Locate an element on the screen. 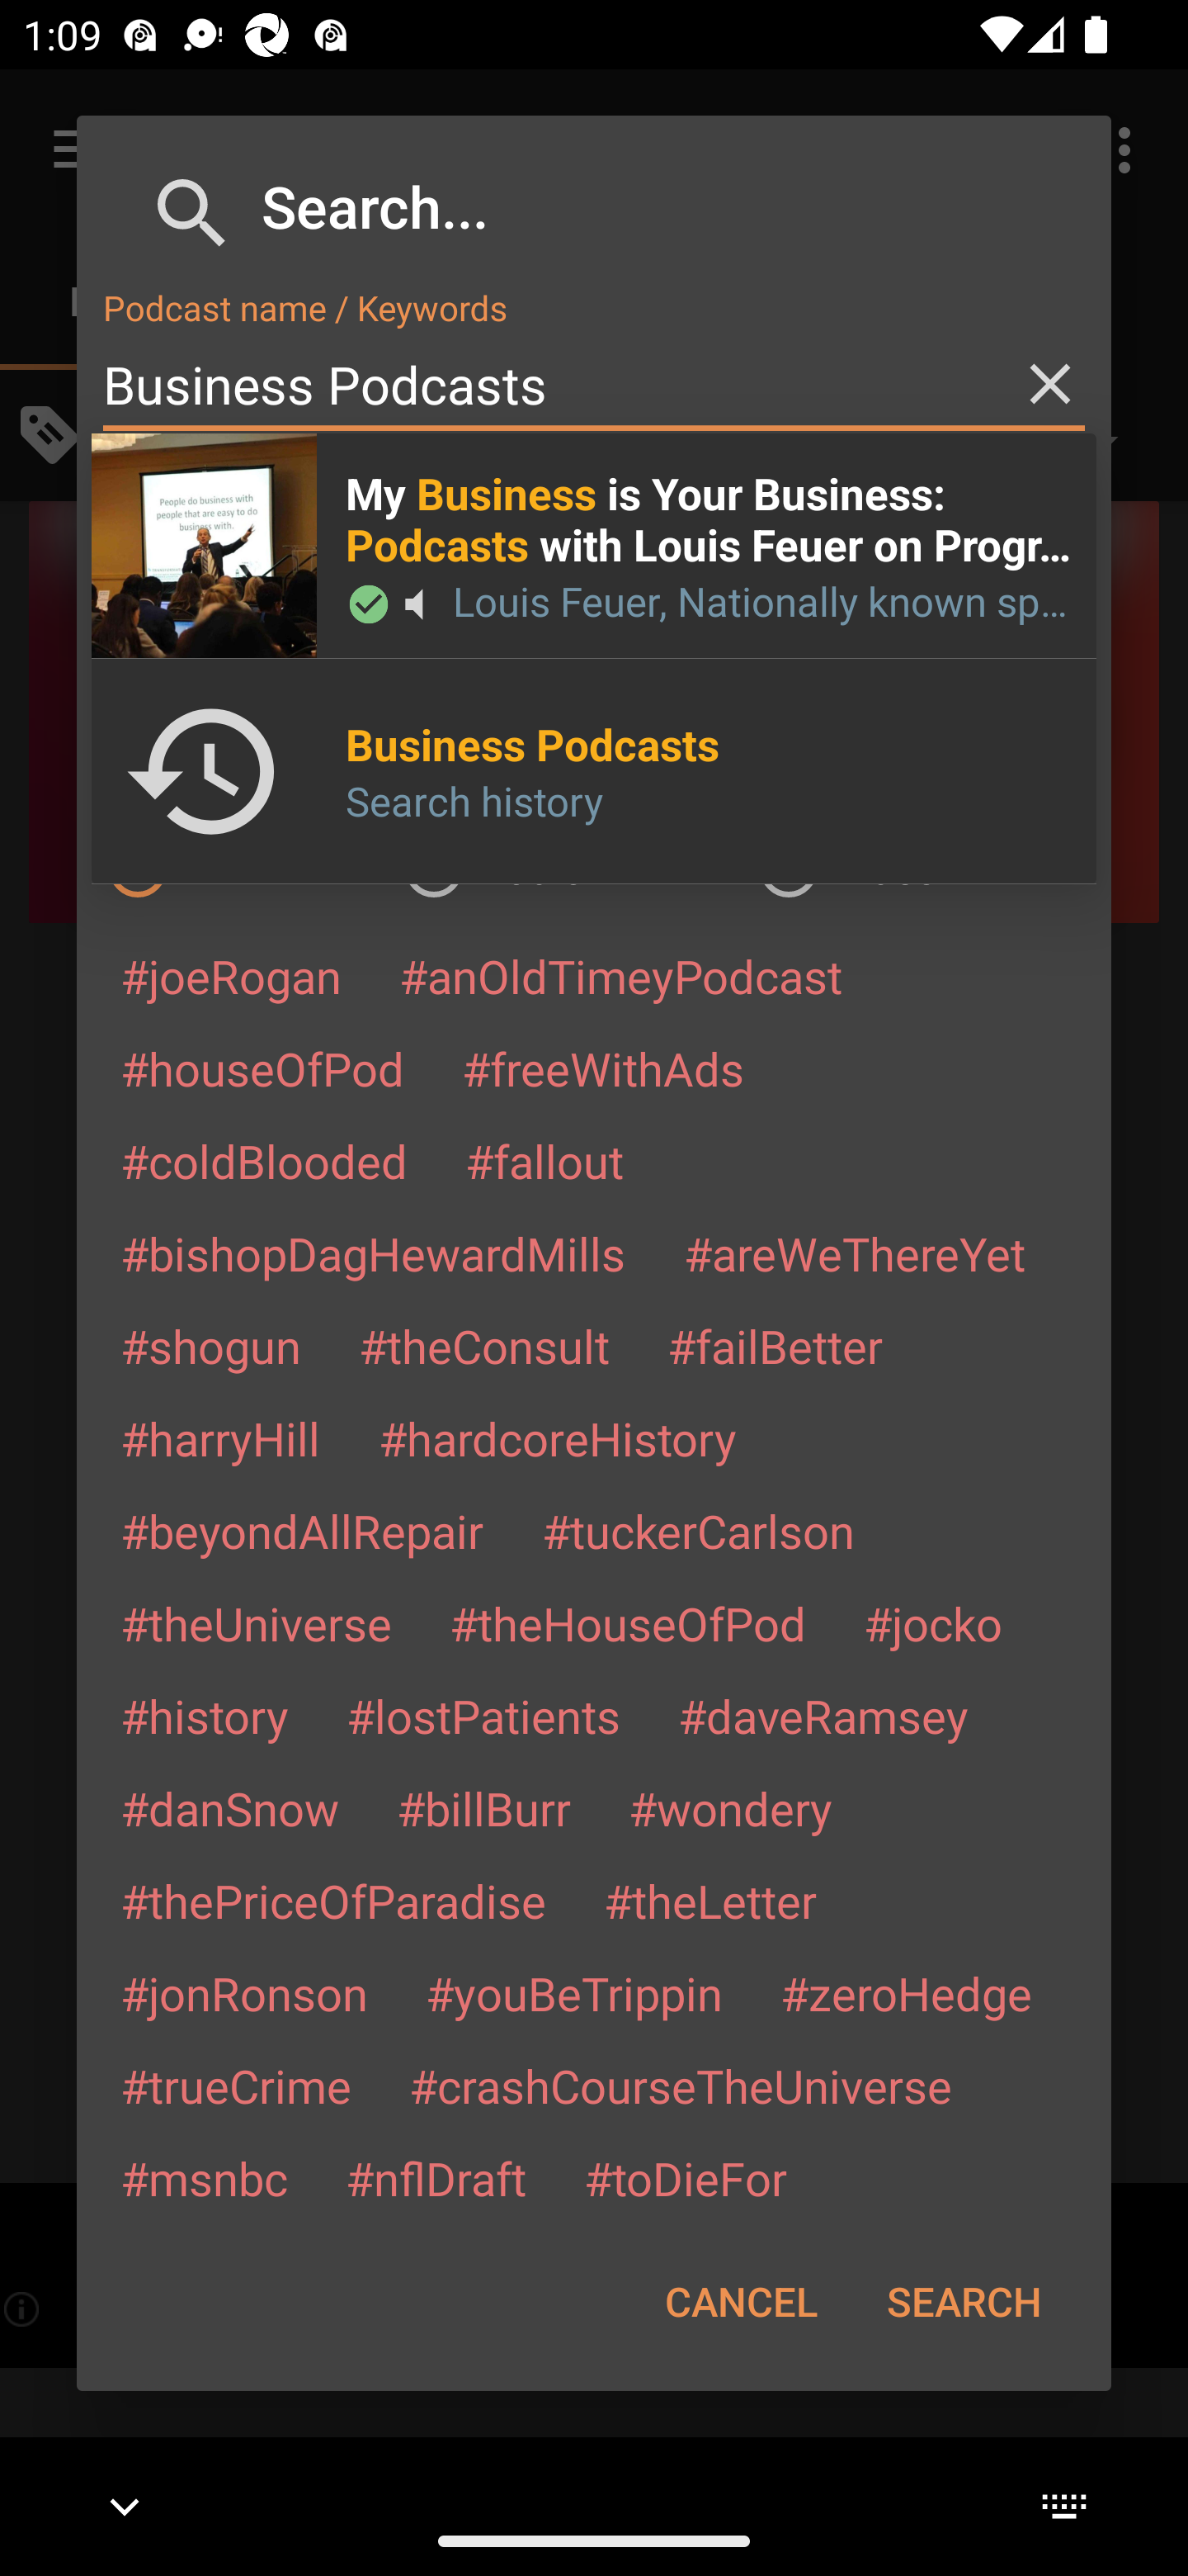  #jocko is located at coordinates (932, 1623).